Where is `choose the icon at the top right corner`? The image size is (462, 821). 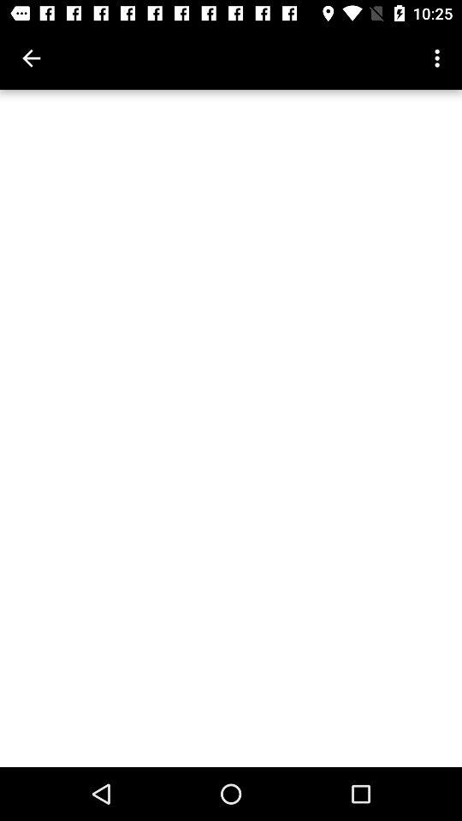 choose the icon at the top right corner is located at coordinates (440, 58).